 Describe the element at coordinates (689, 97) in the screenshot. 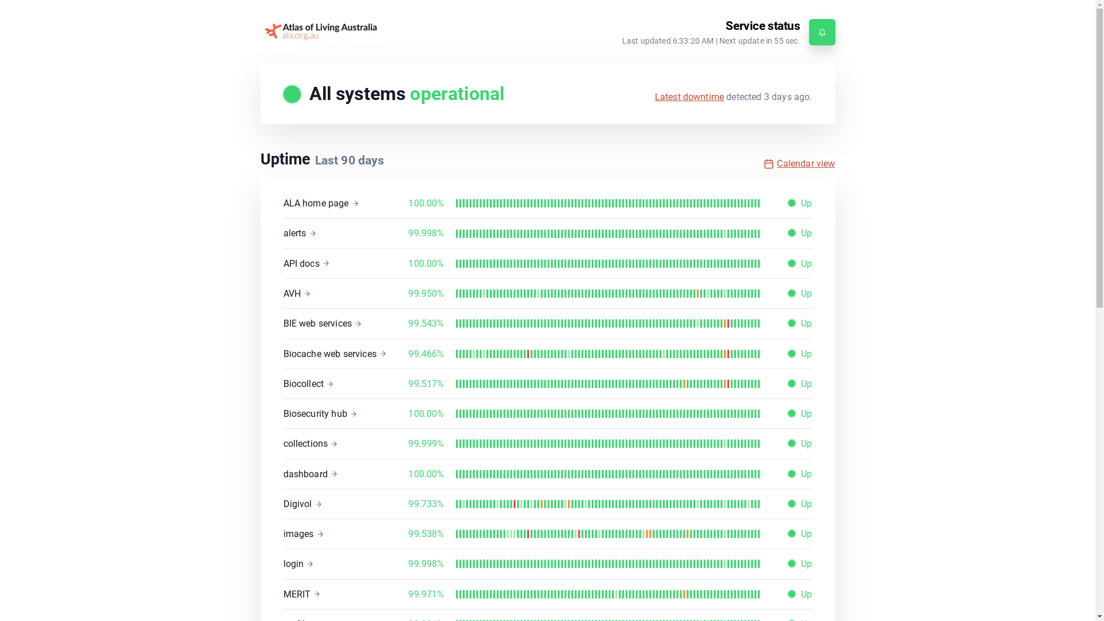

I see `Latest downtime` at that location.